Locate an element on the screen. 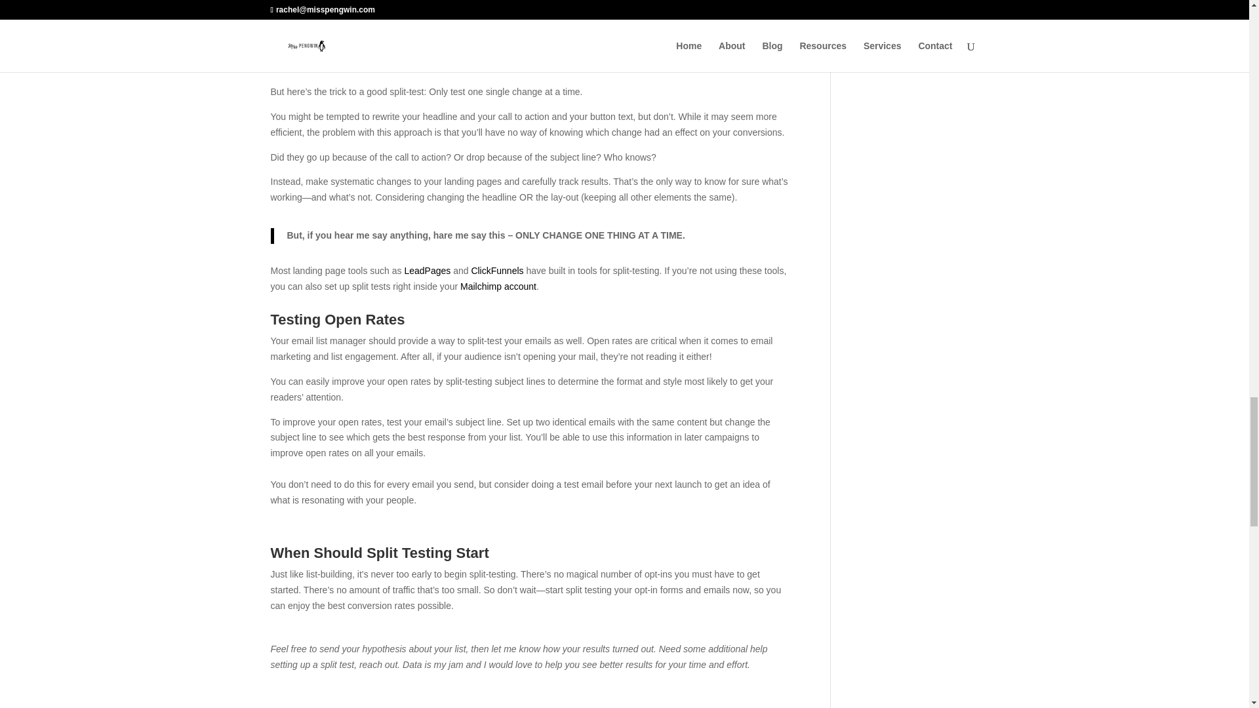 The height and width of the screenshot is (708, 1259). LeadPages is located at coordinates (428, 271).